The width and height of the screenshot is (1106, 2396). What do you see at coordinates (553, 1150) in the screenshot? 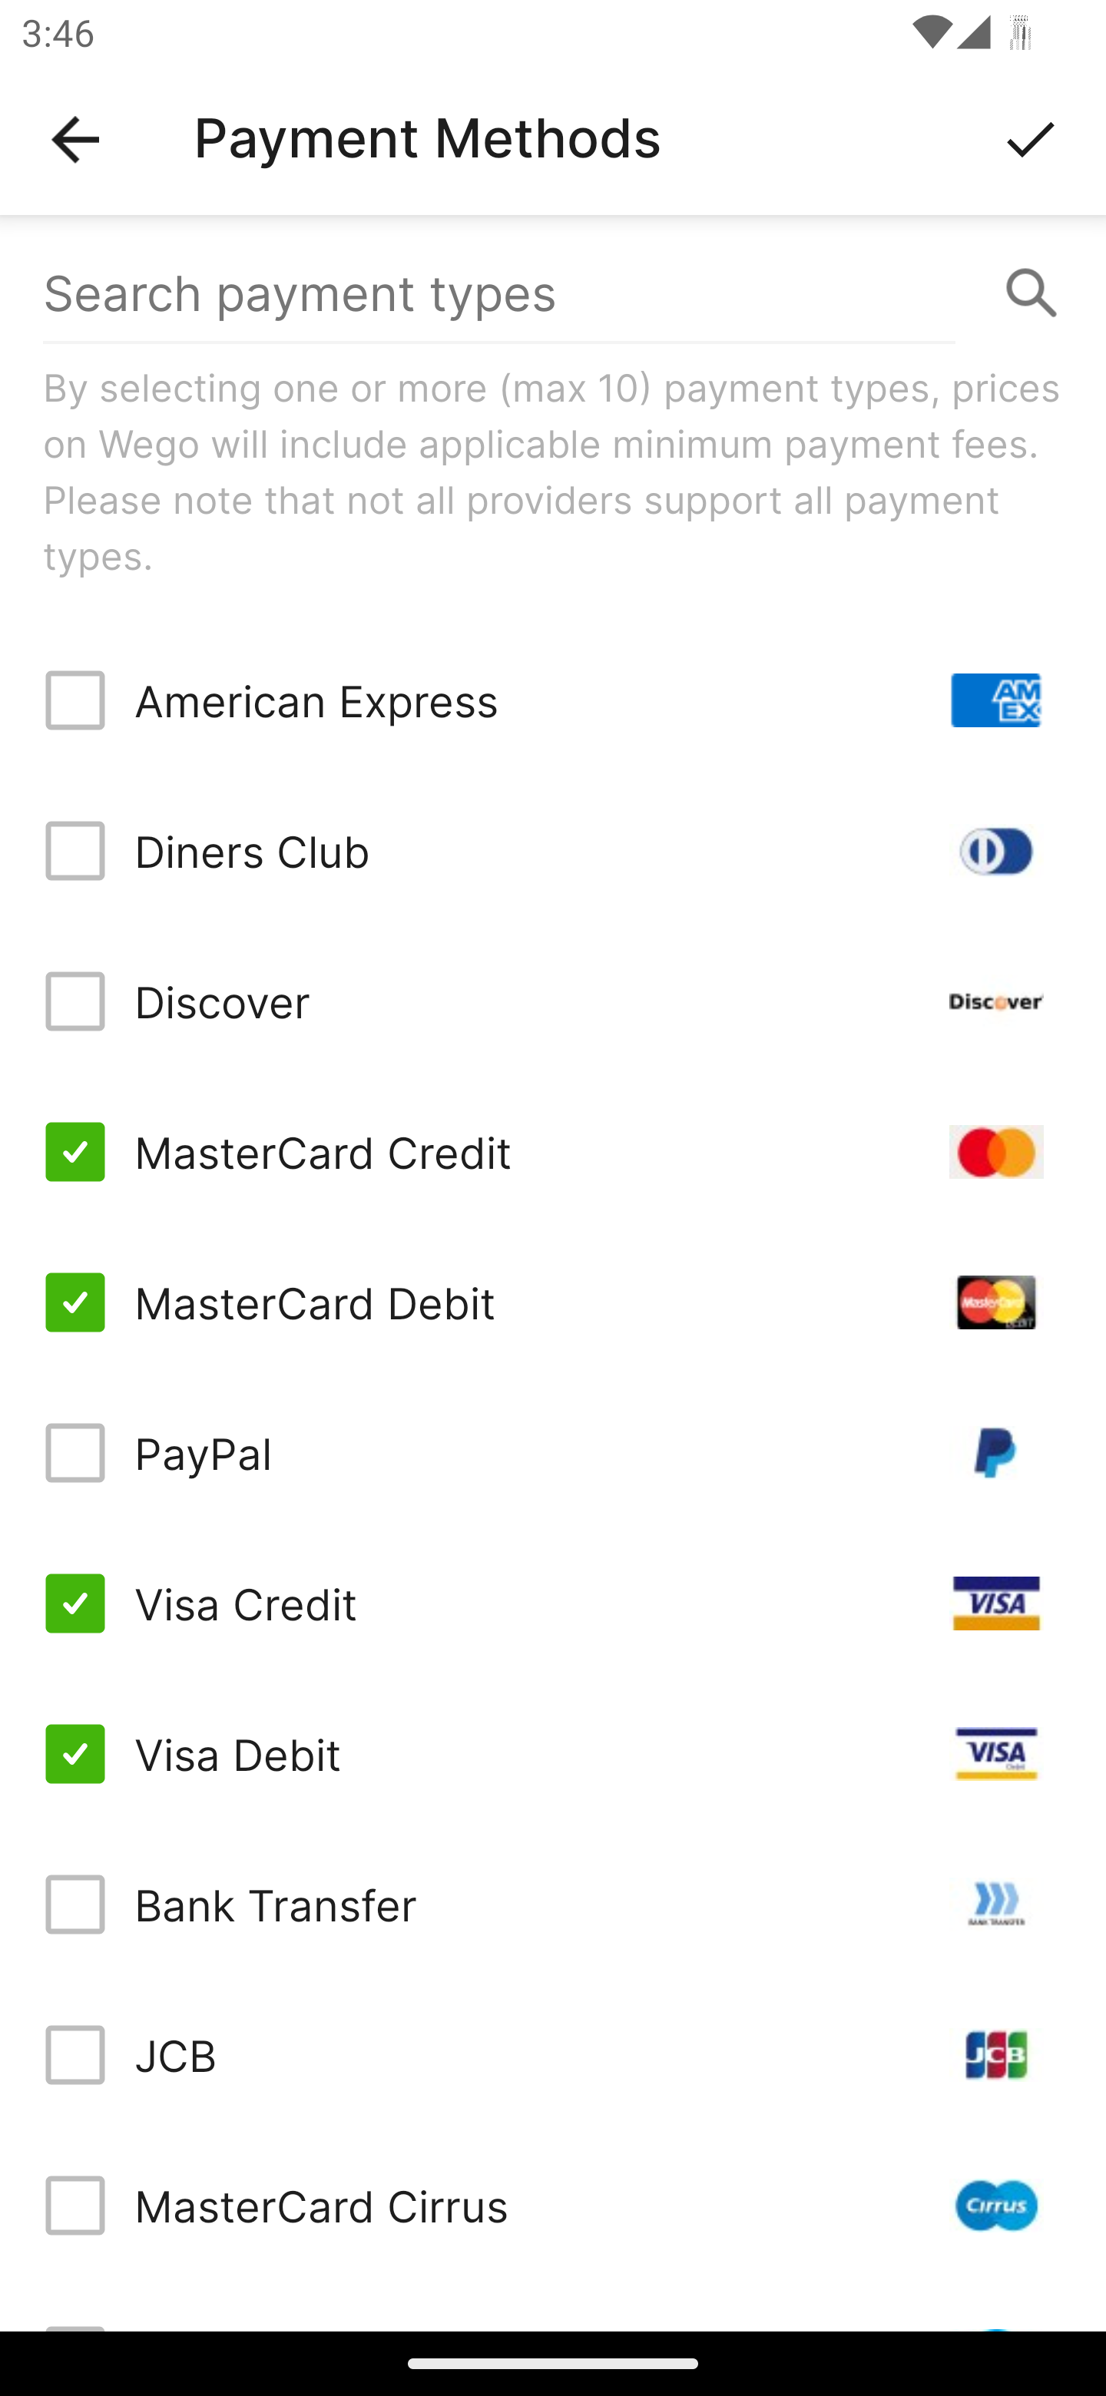
I see `MasterCard Credit` at bounding box center [553, 1150].